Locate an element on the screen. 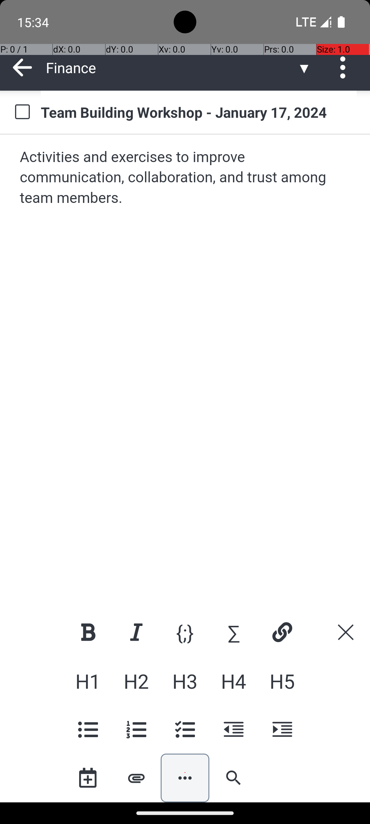 This screenshot has height=824, width=370. Header 2 is located at coordinates (136, 681).